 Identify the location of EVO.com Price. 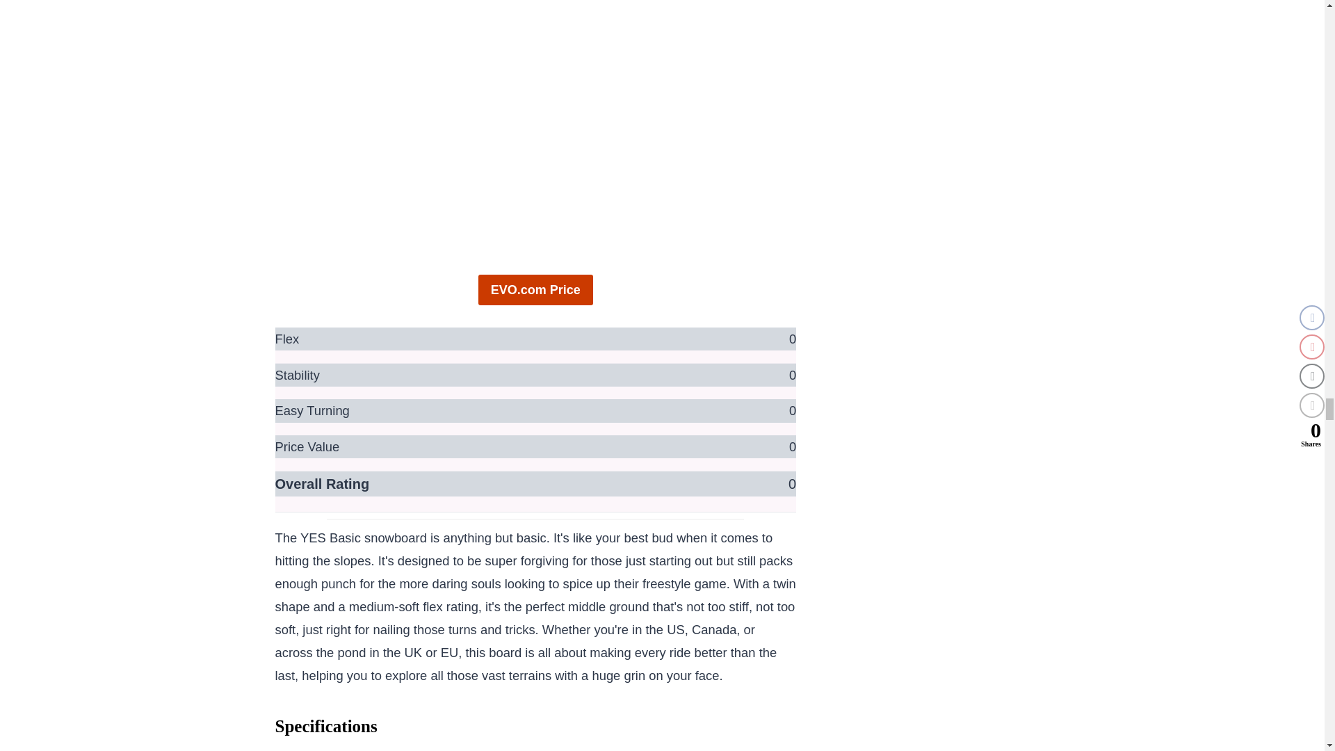
(535, 289).